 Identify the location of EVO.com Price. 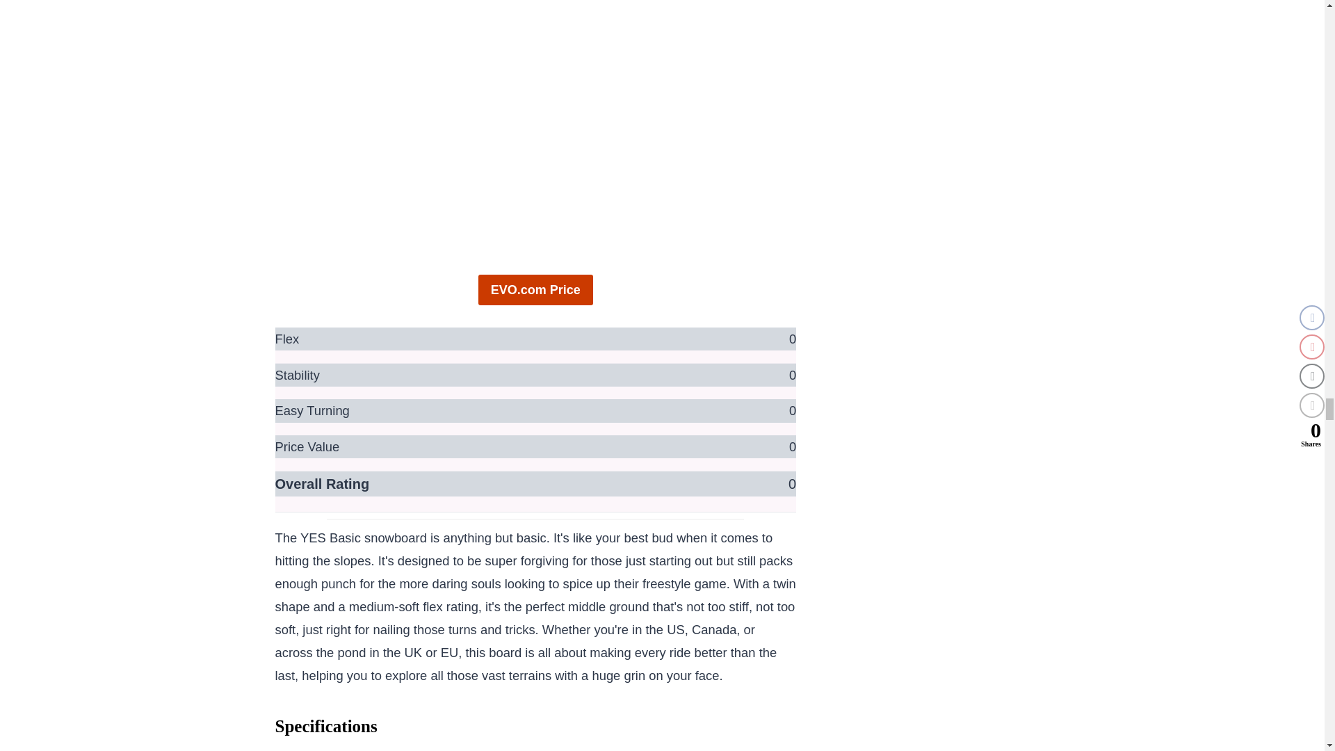
(535, 289).